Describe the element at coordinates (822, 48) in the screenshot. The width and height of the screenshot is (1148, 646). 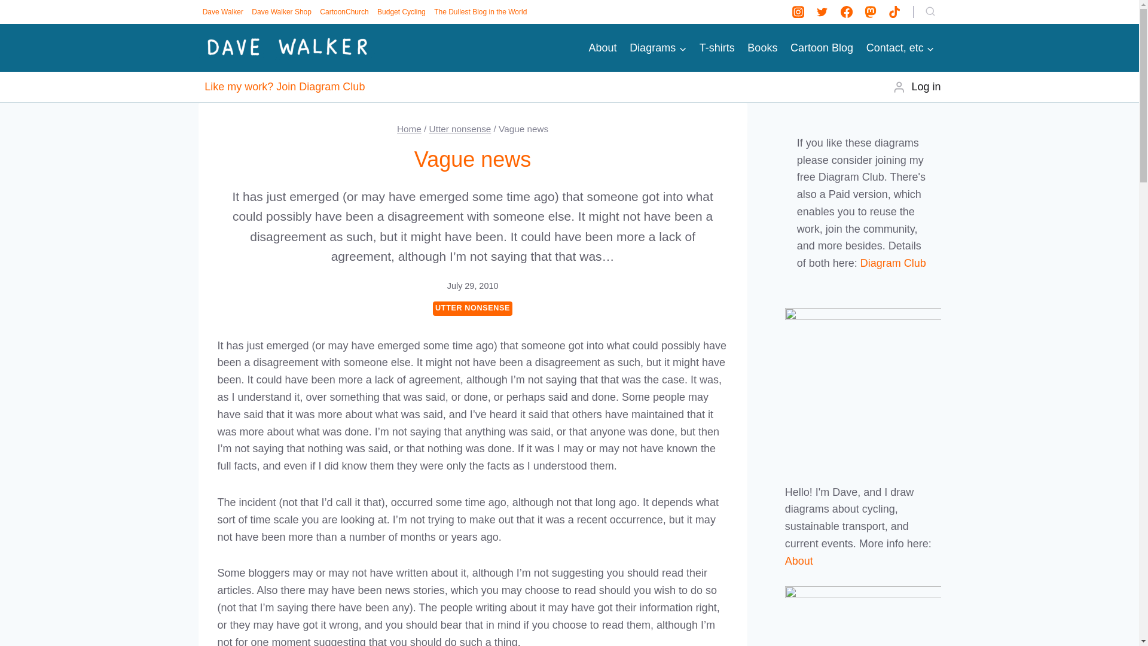
I see `Cartoon Blog` at that location.